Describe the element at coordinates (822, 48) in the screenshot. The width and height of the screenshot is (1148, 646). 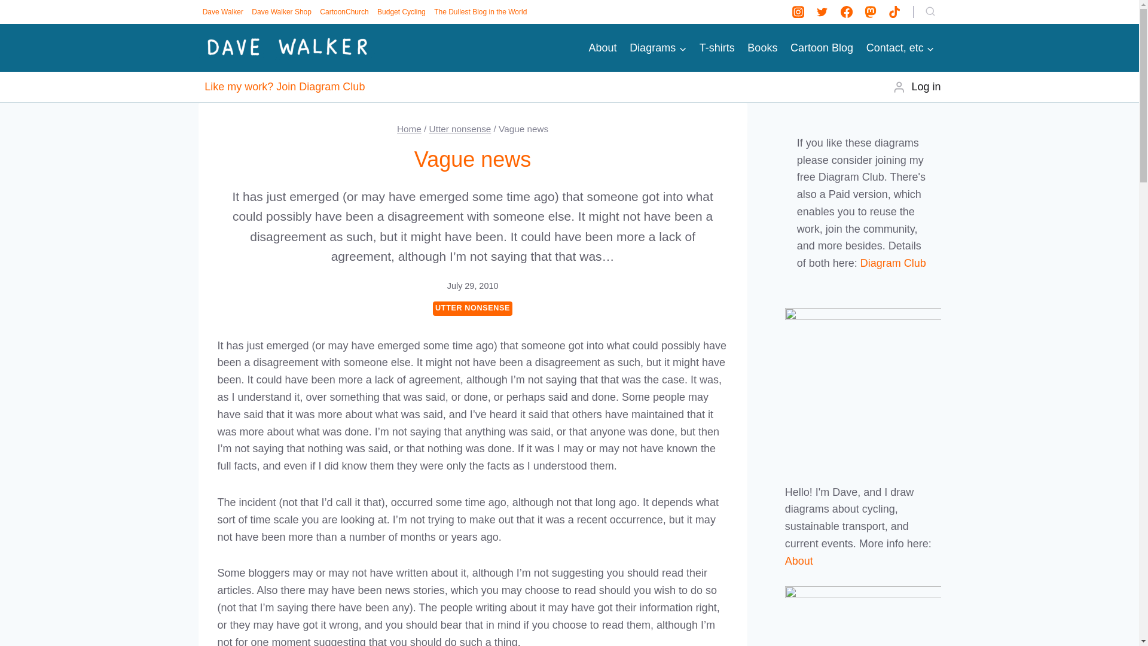
I see `Cartoon Blog` at that location.